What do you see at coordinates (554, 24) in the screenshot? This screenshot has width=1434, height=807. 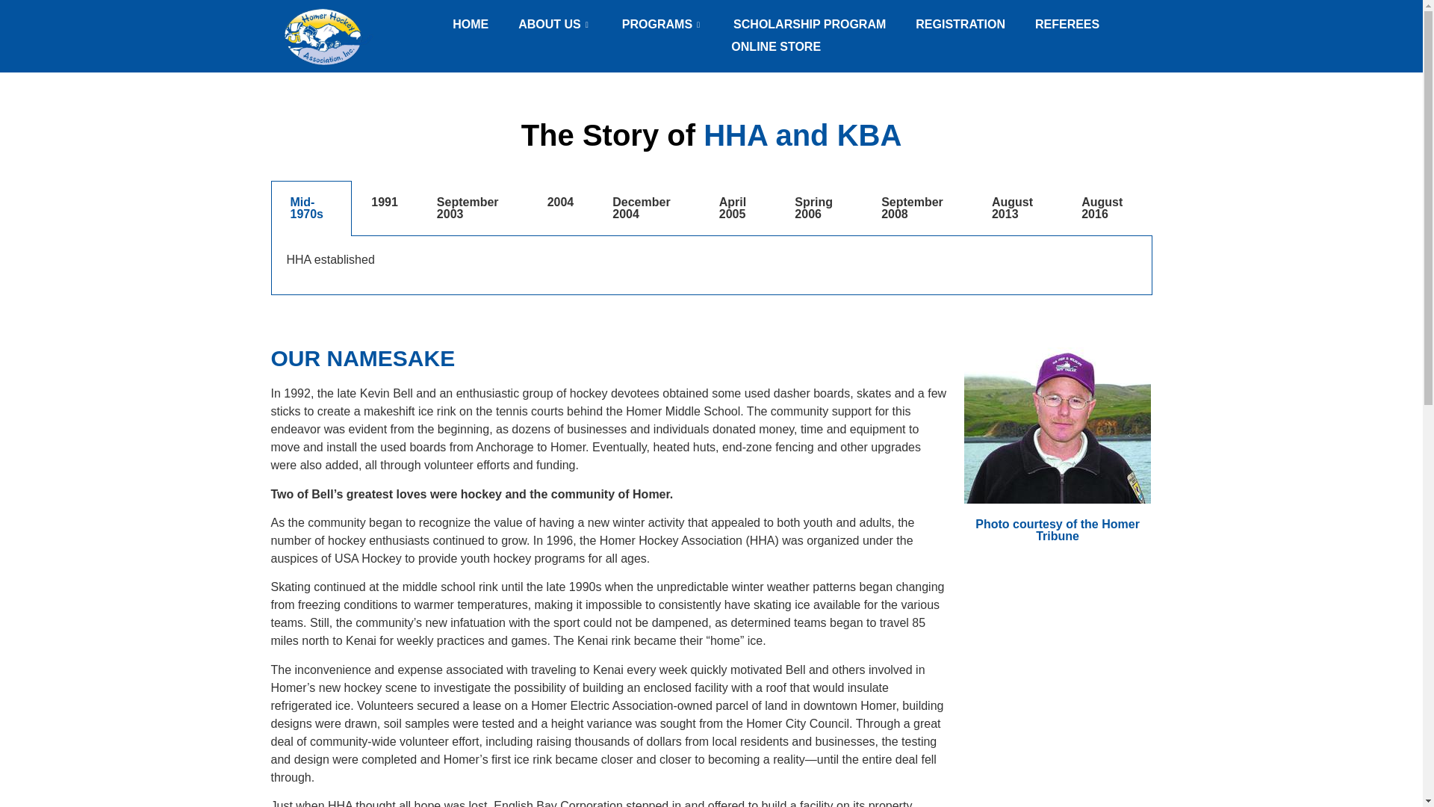 I see `ABOUT US` at bounding box center [554, 24].